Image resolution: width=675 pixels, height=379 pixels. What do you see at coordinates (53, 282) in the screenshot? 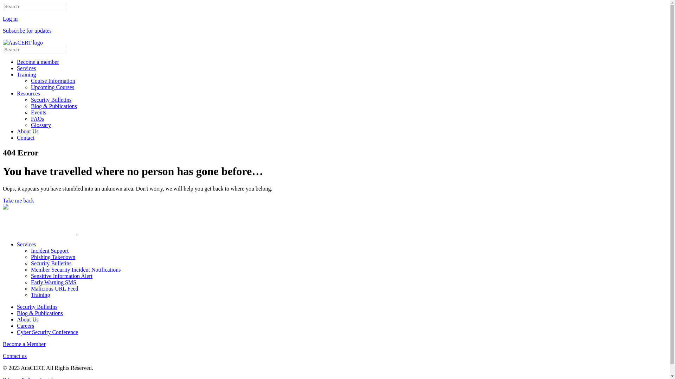
I see `Early Warning SMS` at bounding box center [53, 282].